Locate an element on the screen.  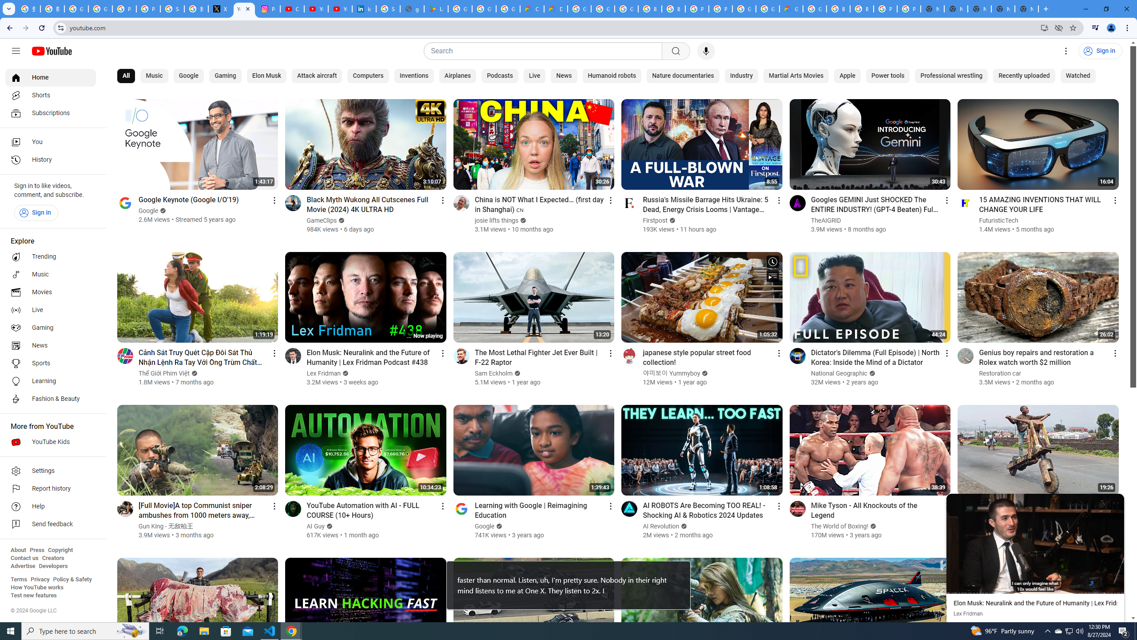
Nature documentaries is located at coordinates (683, 76).